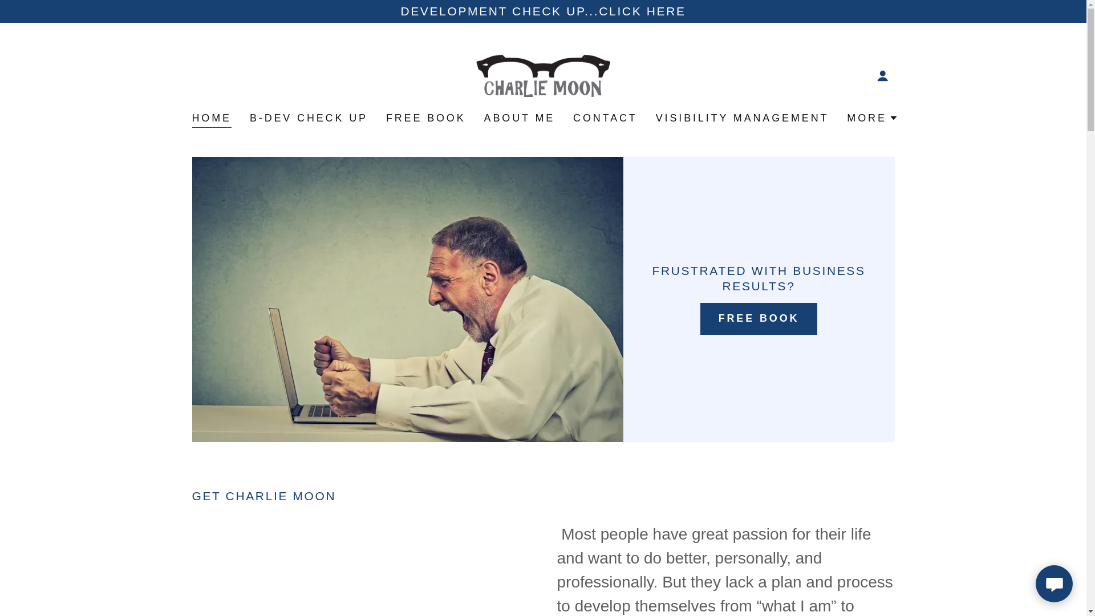 The height and width of the screenshot is (616, 1095). I want to click on HOME, so click(211, 119).